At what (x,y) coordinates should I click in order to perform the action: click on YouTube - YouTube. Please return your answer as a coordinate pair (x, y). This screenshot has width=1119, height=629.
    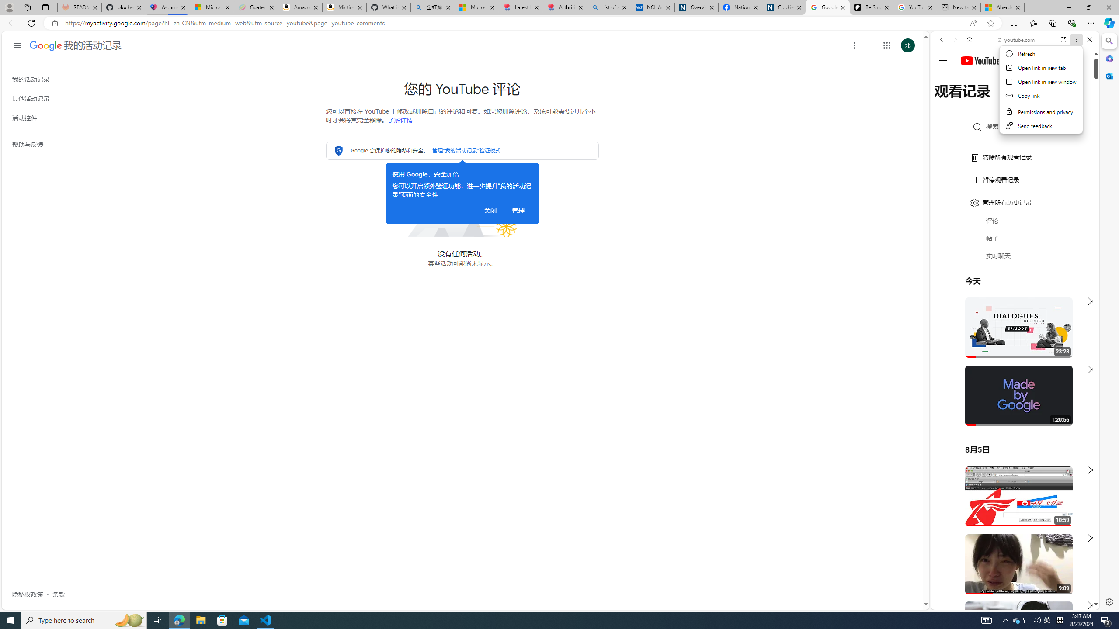
    Looking at the image, I should click on (1011, 431).